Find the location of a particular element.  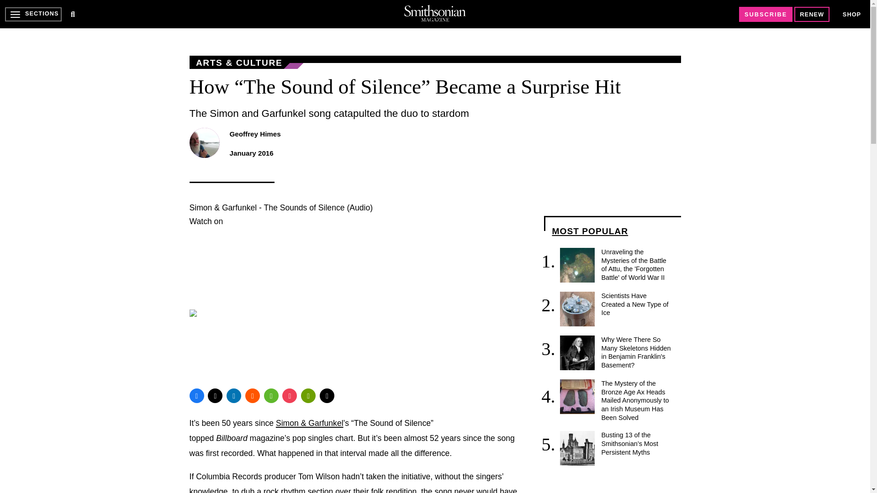

Facebook is located at coordinates (196, 396).